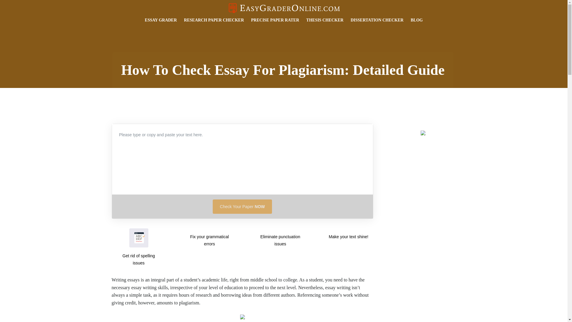 The image size is (572, 322). What do you see at coordinates (161, 20) in the screenshot?
I see `ESSAY GRADER` at bounding box center [161, 20].